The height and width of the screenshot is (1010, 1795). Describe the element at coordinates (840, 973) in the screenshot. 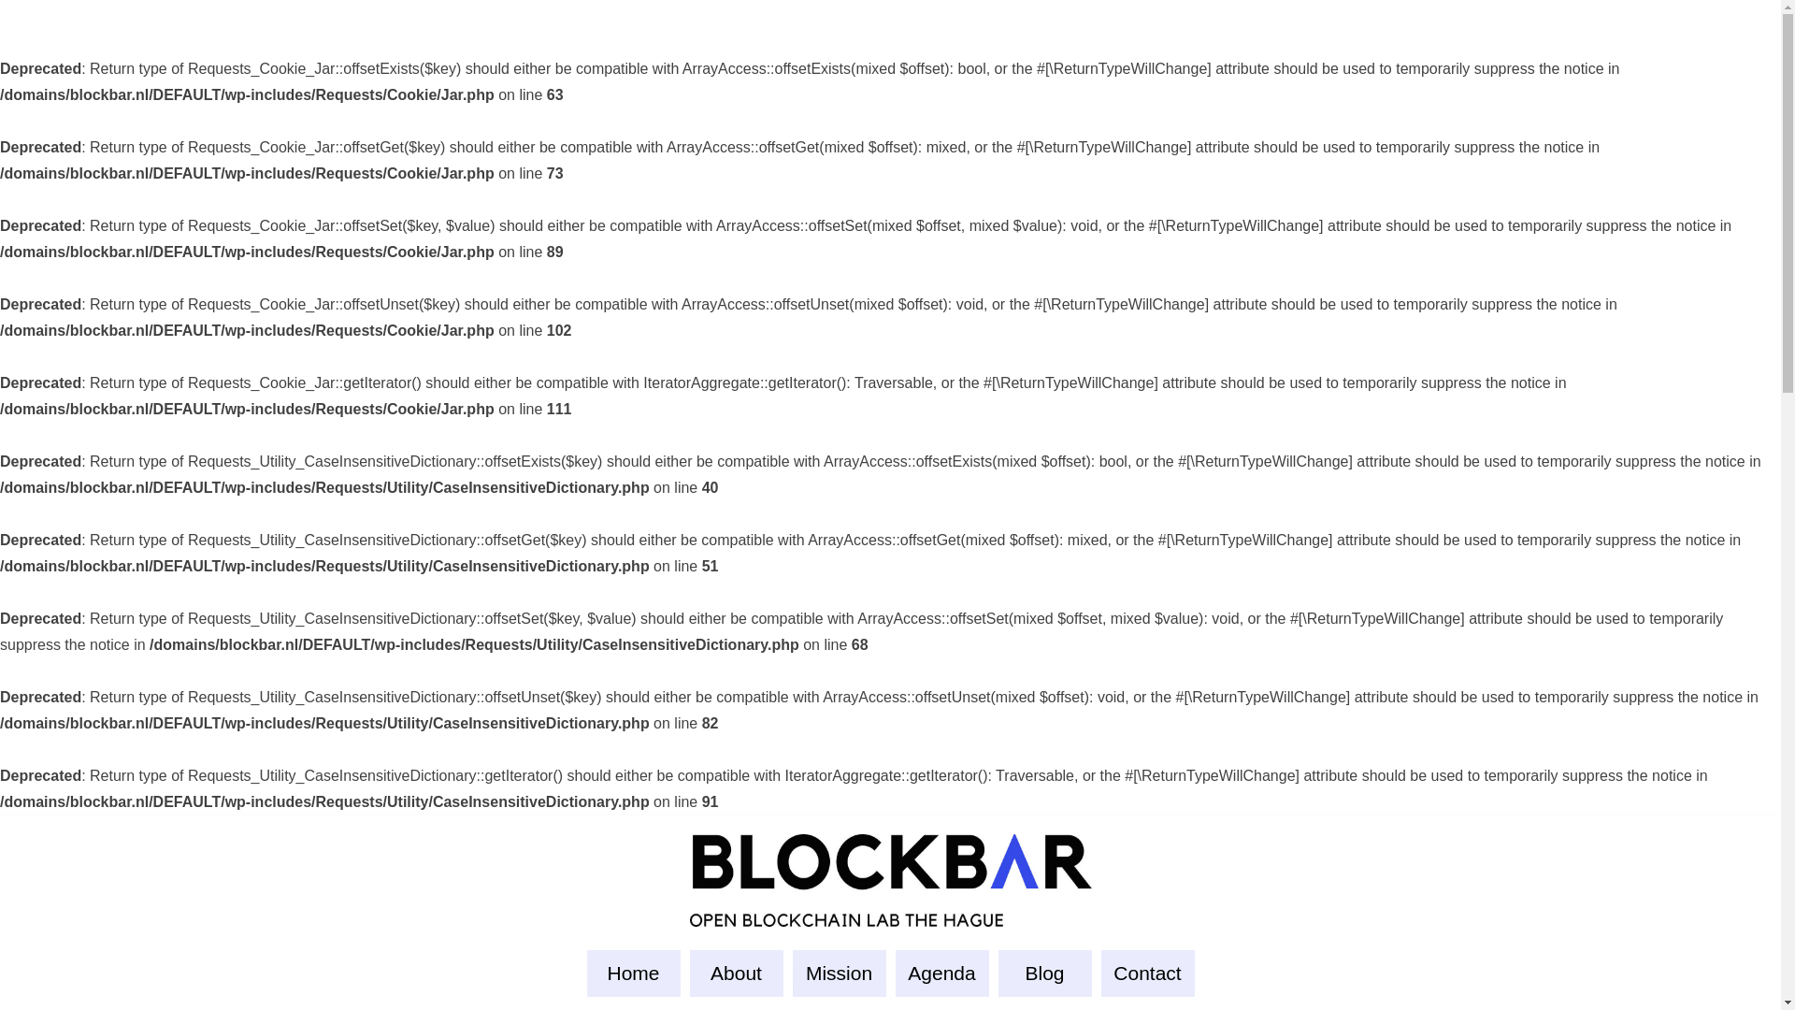

I see `Mission` at that location.